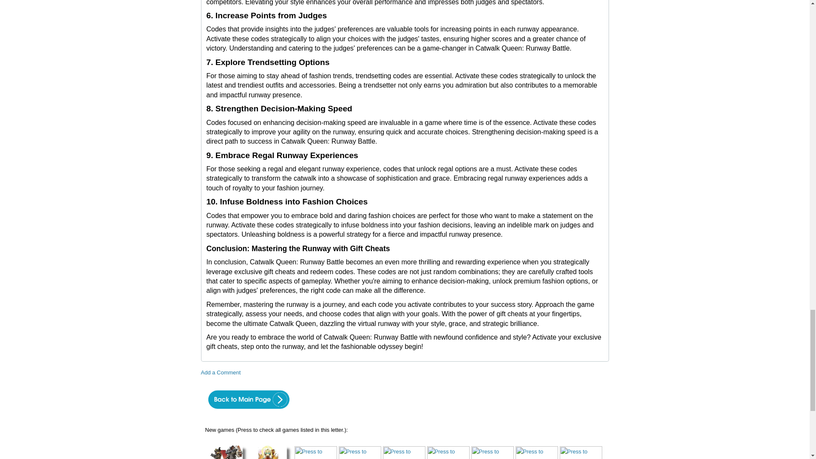  I want to click on Gift codes, so click(248, 411).